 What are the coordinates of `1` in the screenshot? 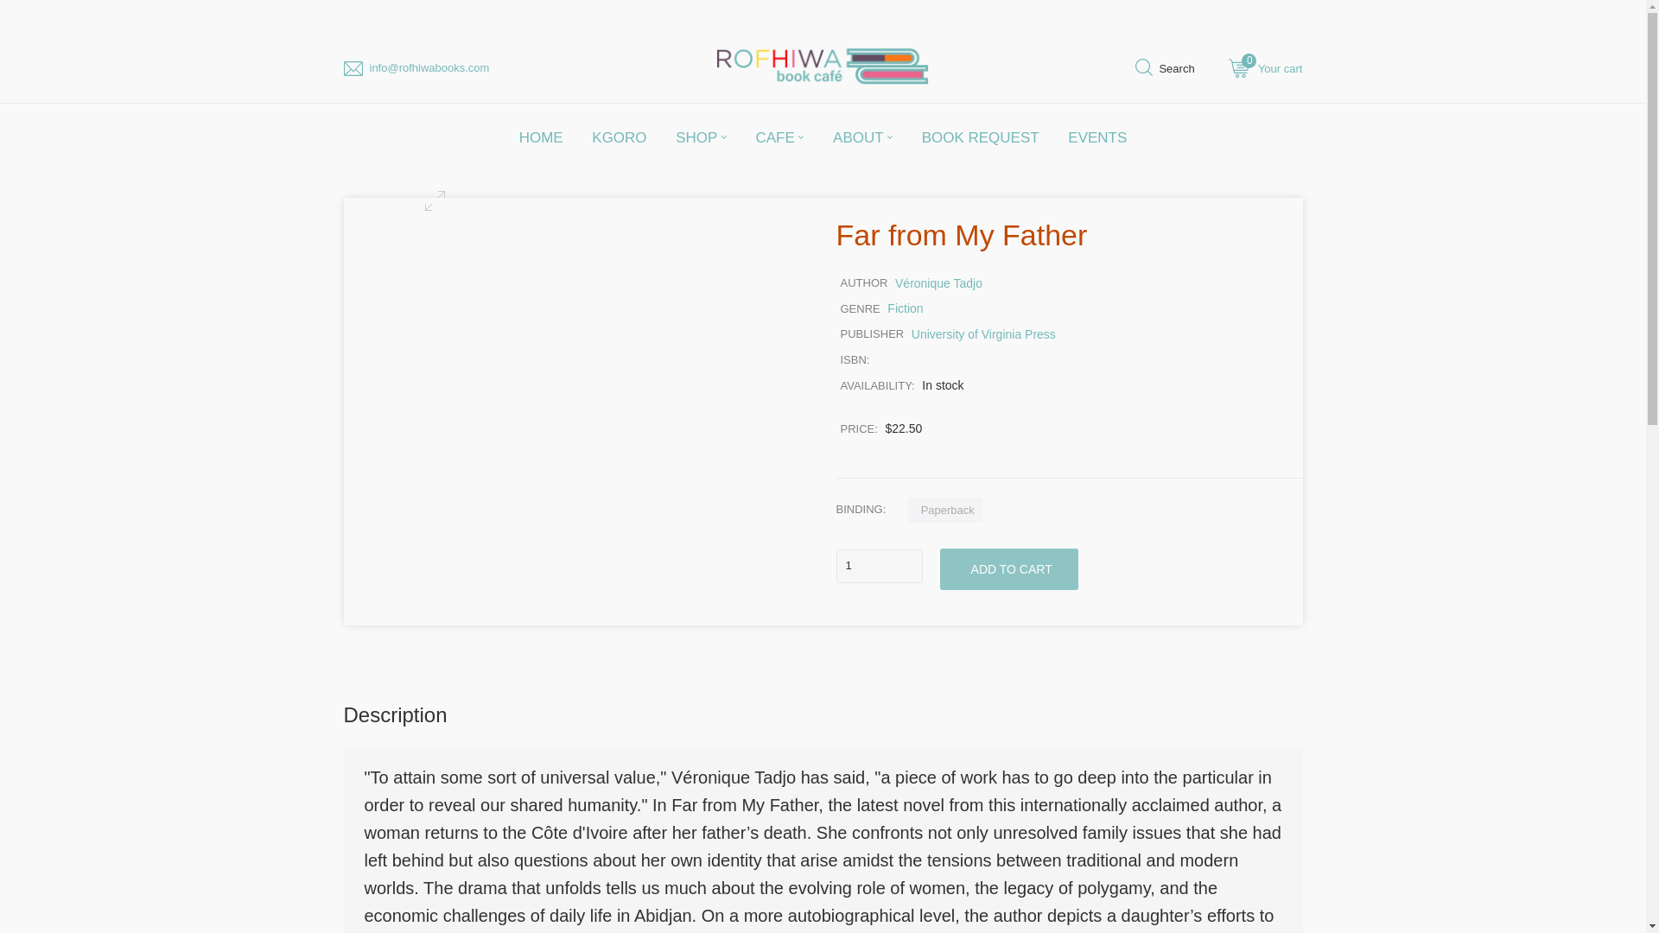 It's located at (879, 567).